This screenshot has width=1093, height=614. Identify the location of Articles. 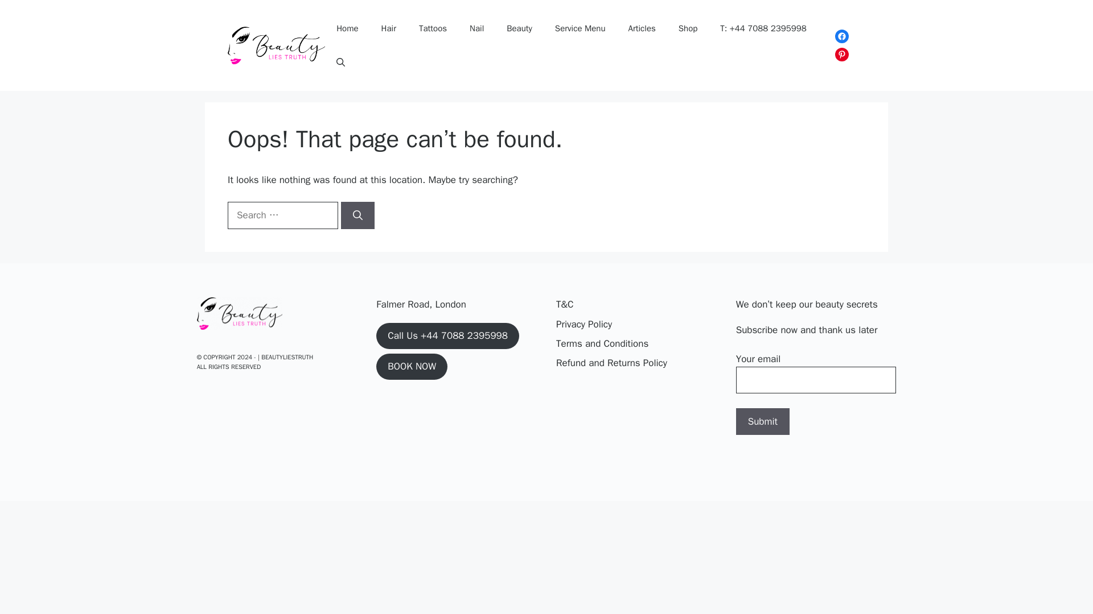
(642, 28).